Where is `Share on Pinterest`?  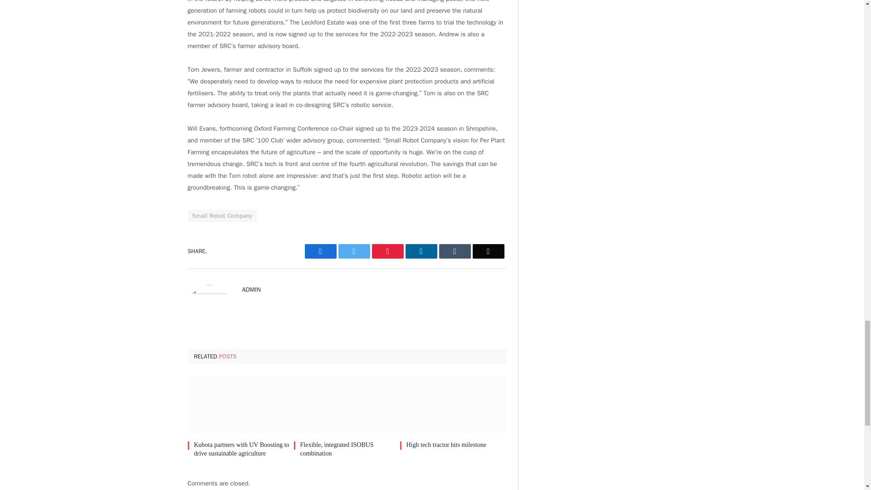
Share on Pinterest is located at coordinates (387, 251).